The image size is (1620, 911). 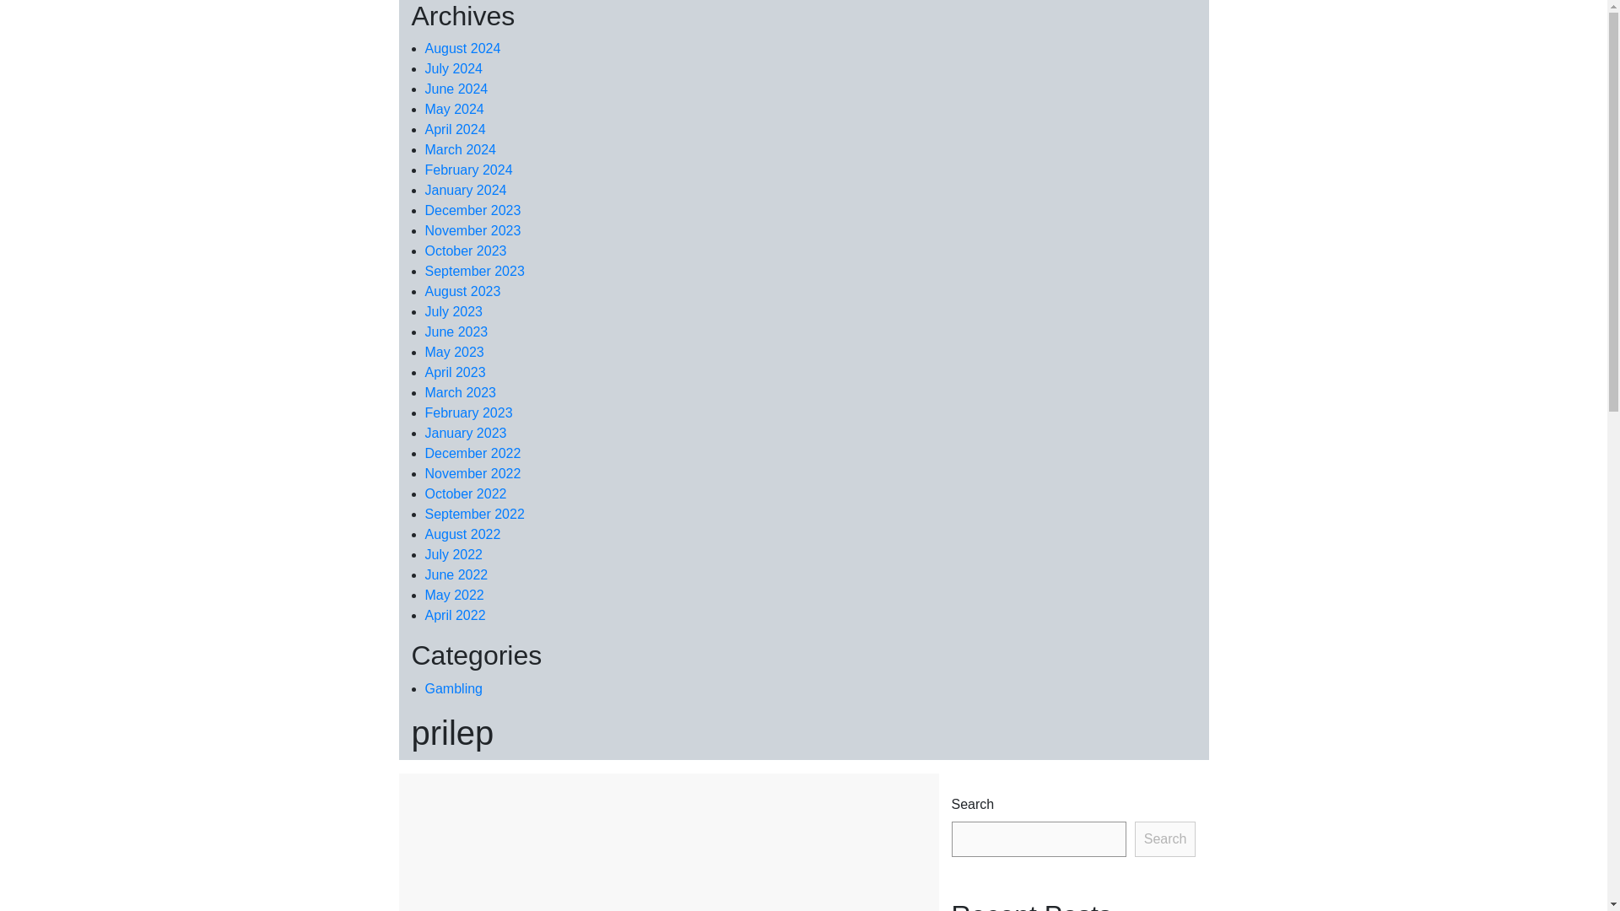 I want to click on August 2024, so click(x=462, y=47).